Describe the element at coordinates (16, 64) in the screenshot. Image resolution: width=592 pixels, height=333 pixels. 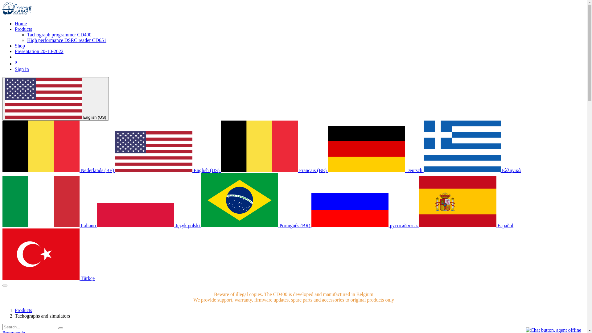
I see `0` at that location.